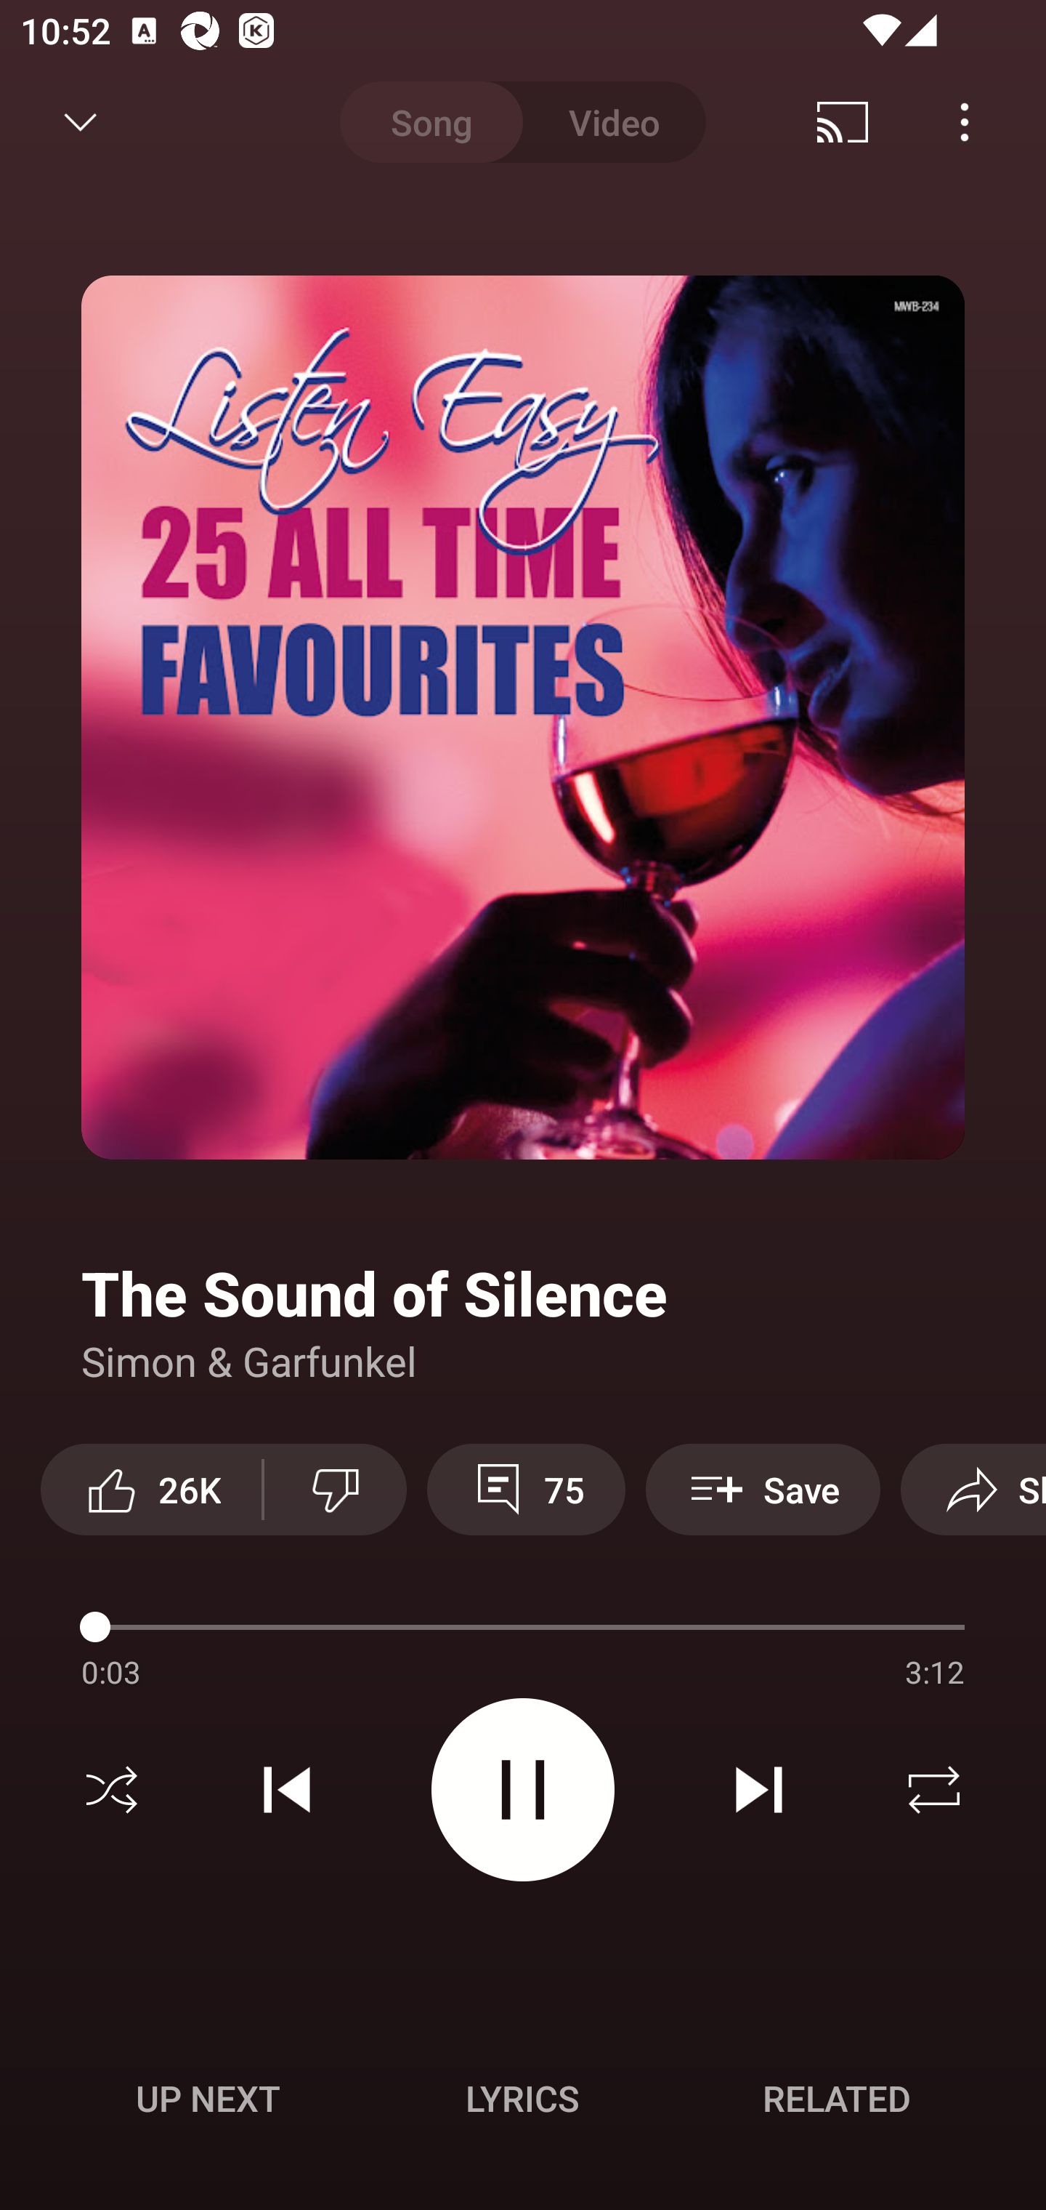  What do you see at coordinates (973, 1489) in the screenshot?
I see `Share` at bounding box center [973, 1489].